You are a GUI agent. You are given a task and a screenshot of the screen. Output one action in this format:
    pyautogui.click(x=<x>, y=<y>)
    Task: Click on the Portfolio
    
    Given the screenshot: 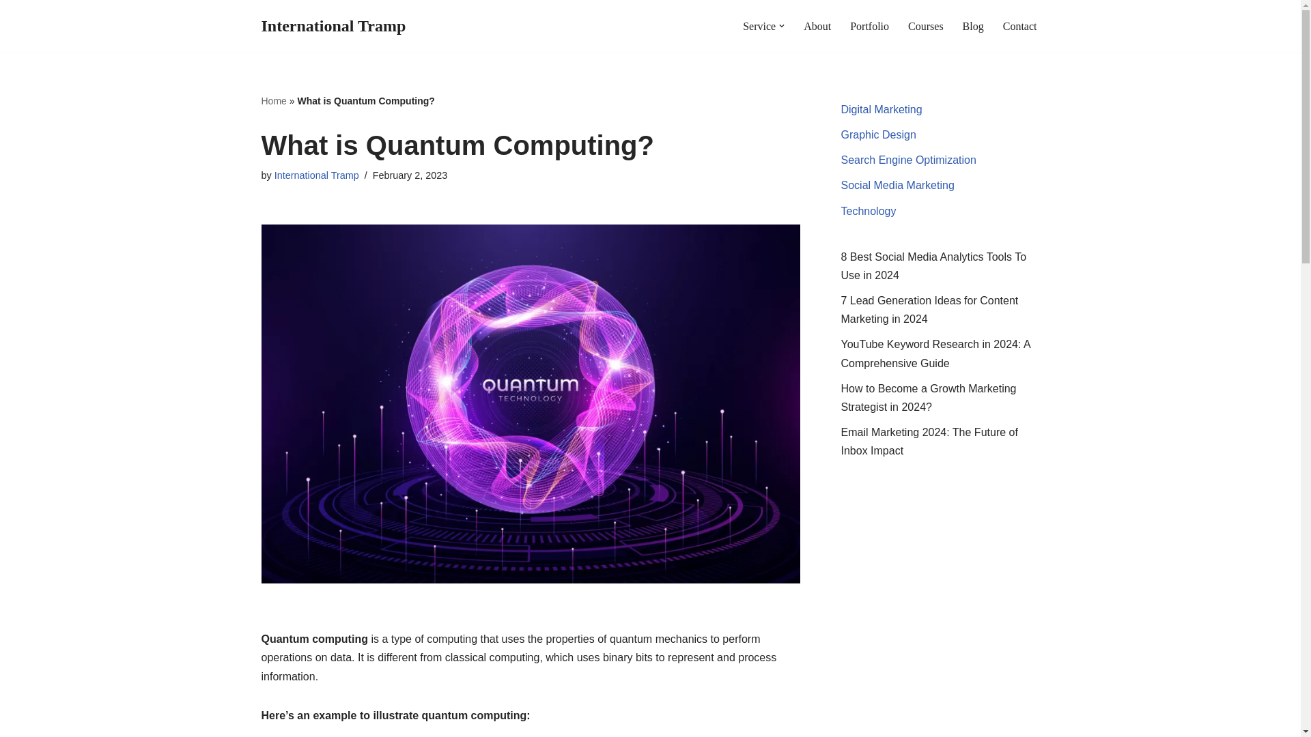 What is the action you would take?
    pyautogui.click(x=869, y=26)
    